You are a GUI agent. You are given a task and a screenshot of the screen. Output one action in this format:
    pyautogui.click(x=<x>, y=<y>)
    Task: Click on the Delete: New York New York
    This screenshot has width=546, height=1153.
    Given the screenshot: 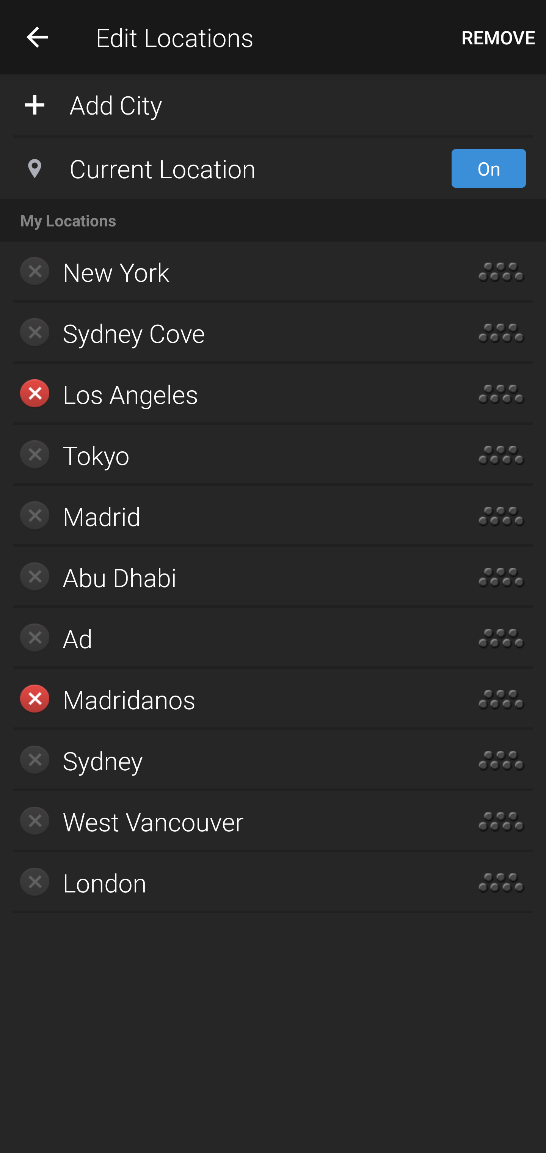 What is the action you would take?
    pyautogui.click(x=229, y=272)
    